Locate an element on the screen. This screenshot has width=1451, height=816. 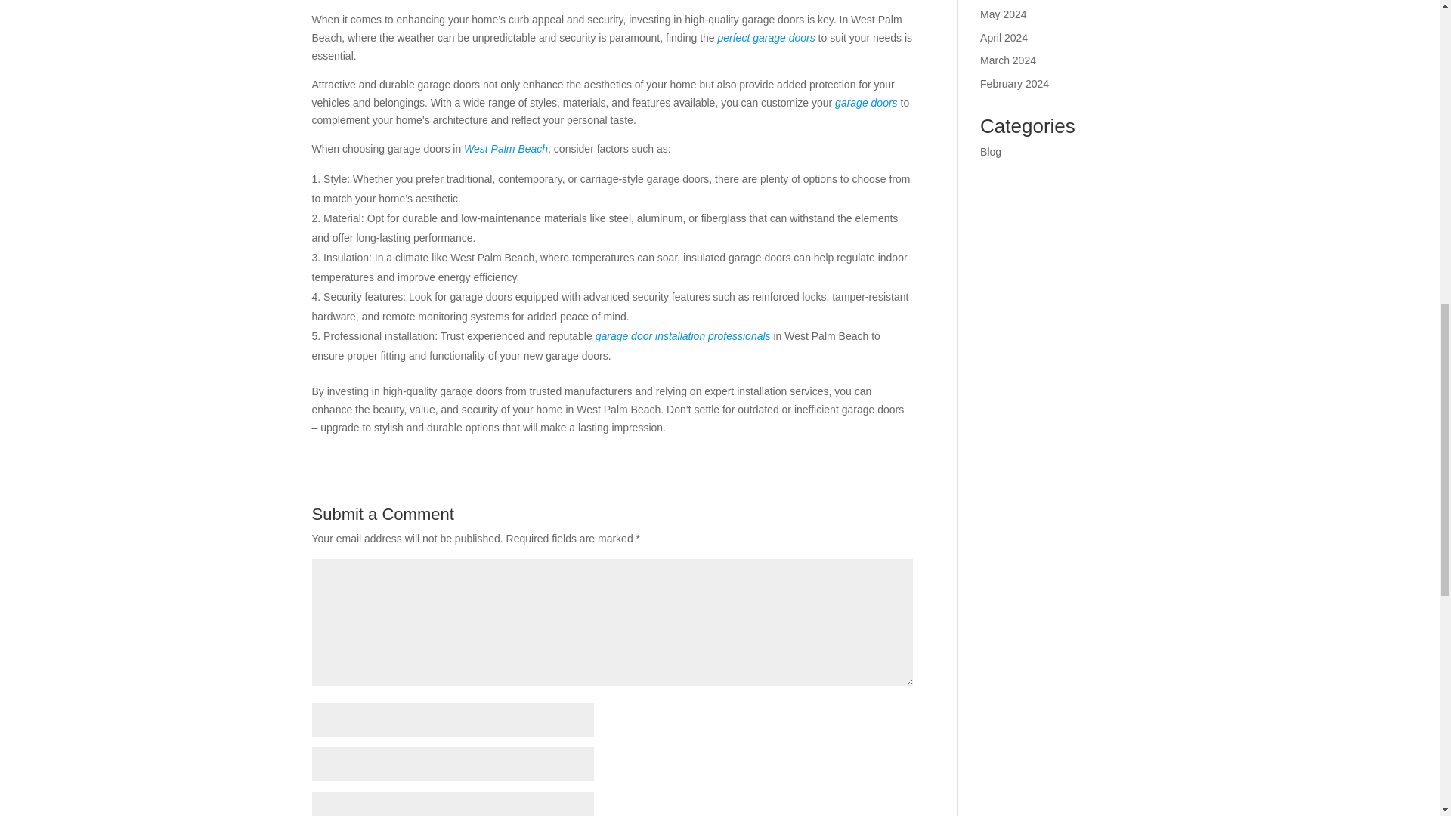
March 2024 is located at coordinates (1008, 60).